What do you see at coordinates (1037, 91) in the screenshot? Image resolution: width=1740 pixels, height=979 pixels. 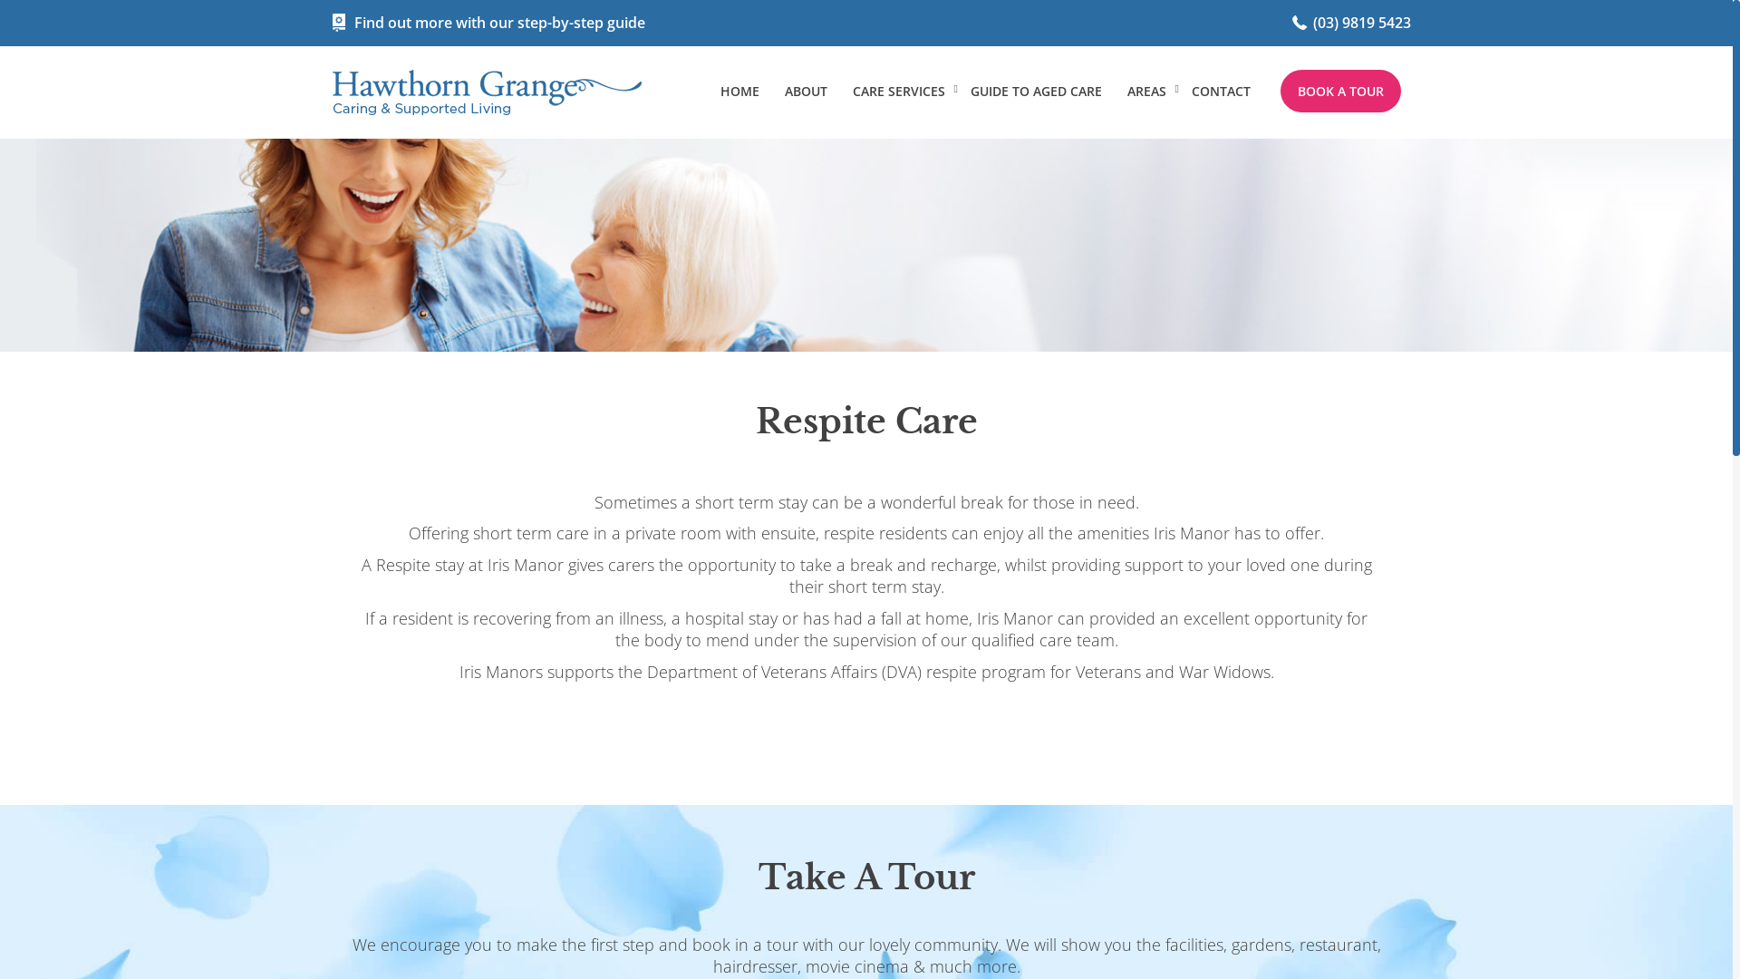 I see `GUIDE TO AGED CARE` at bounding box center [1037, 91].